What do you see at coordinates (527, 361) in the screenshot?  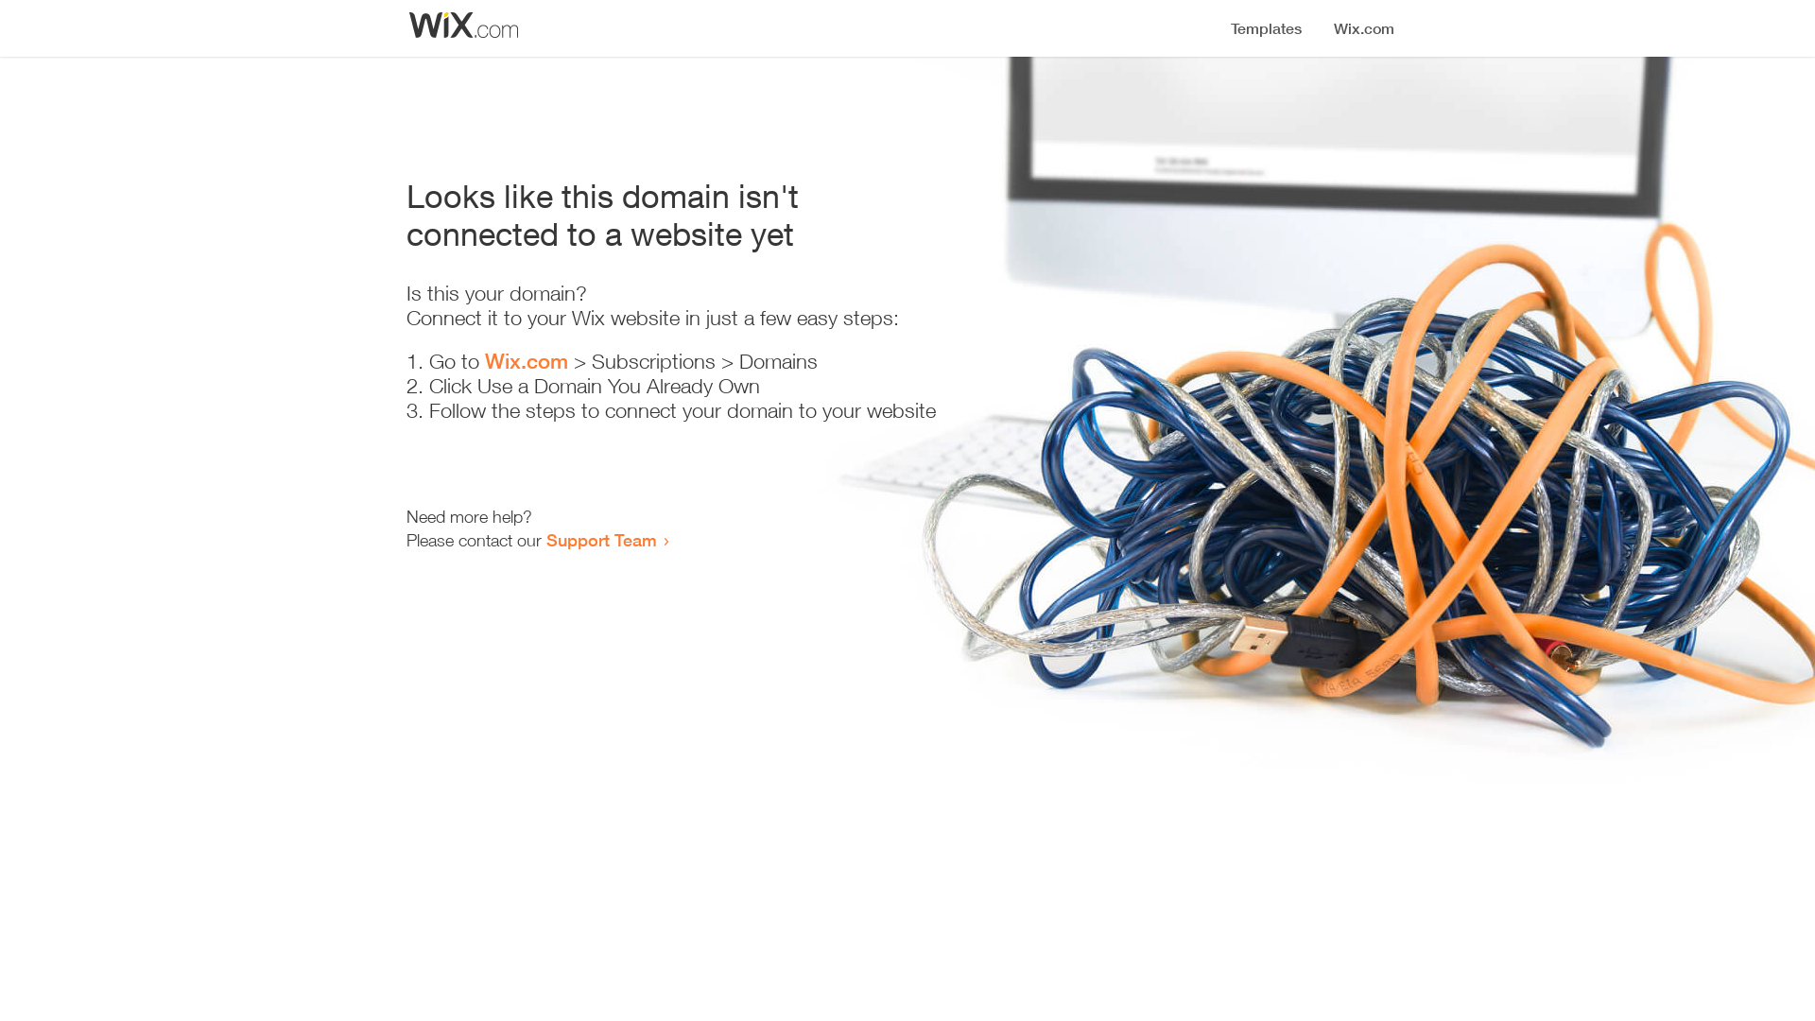 I see `Wix.com` at bounding box center [527, 361].